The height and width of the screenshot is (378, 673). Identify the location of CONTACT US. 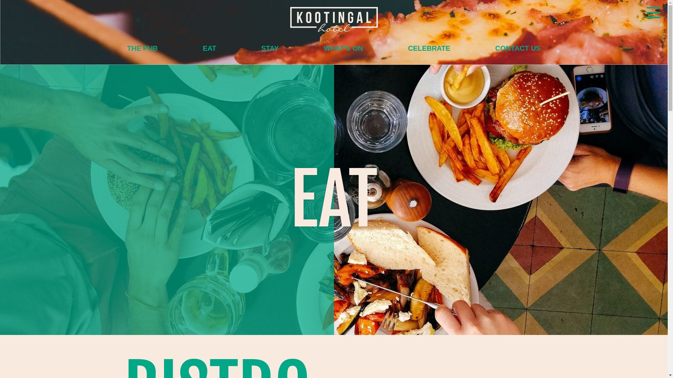
(518, 48).